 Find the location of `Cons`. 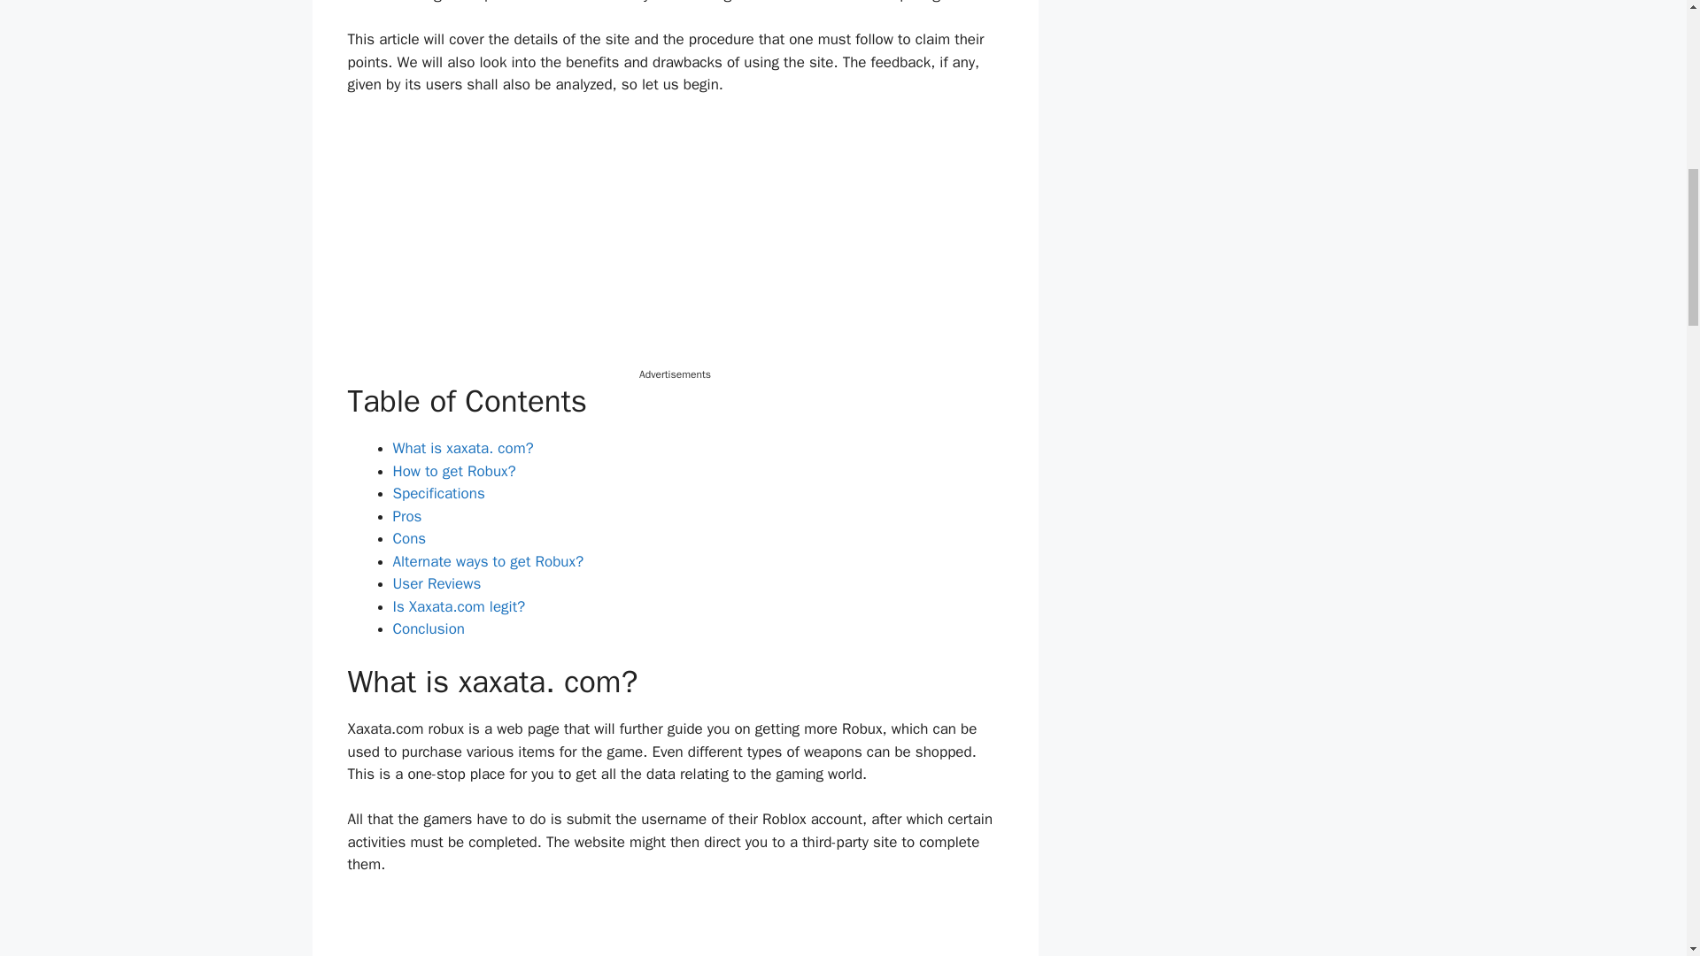

Cons is located at coordinates (409, 538).